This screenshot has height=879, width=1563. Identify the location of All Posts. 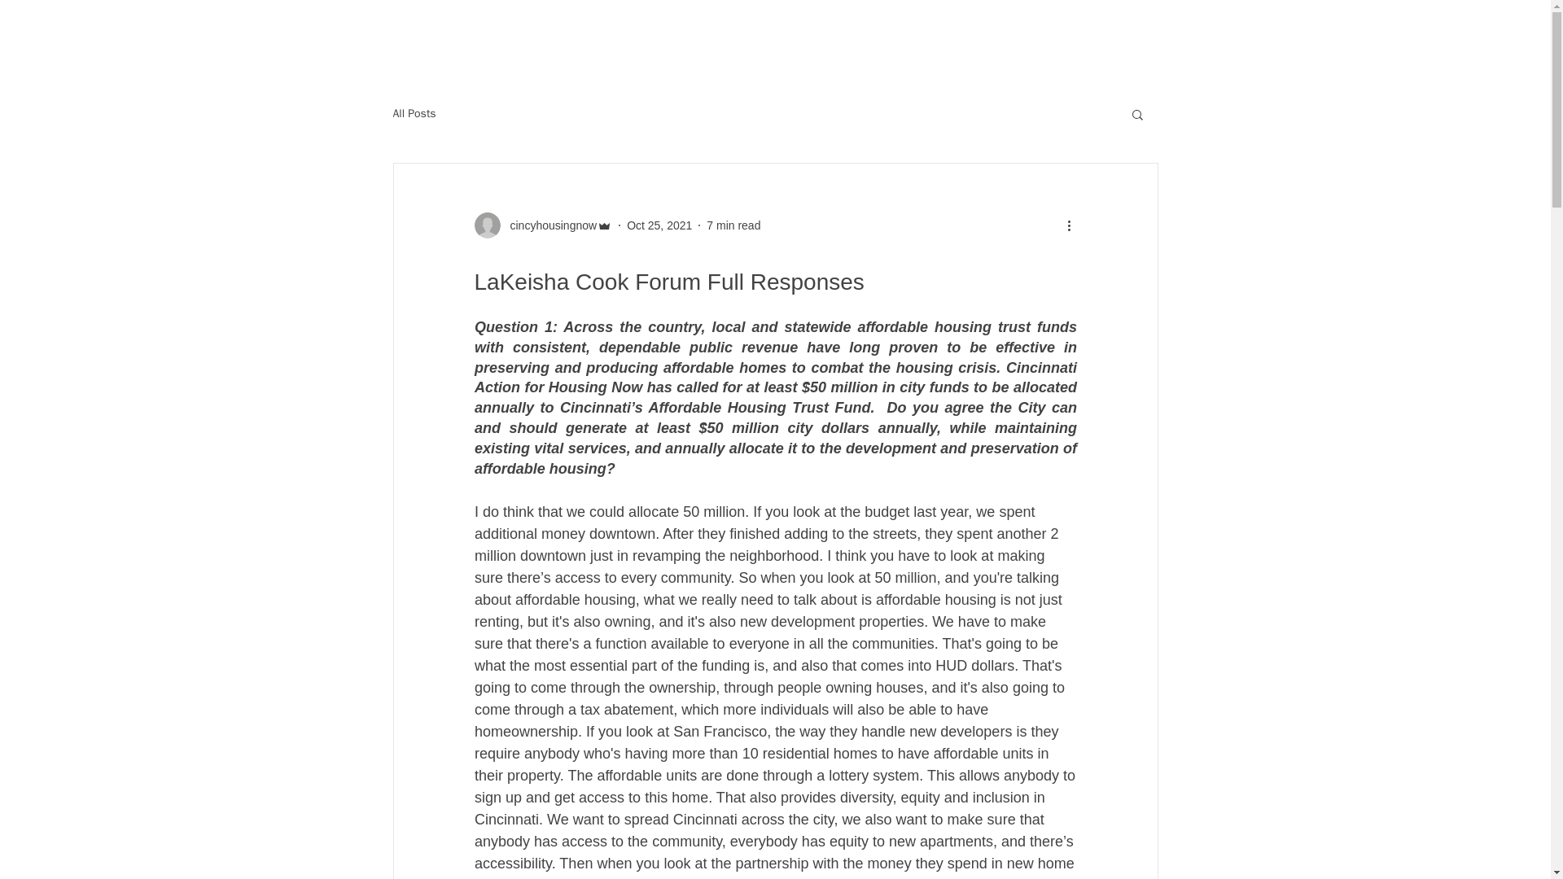
(414, 114).